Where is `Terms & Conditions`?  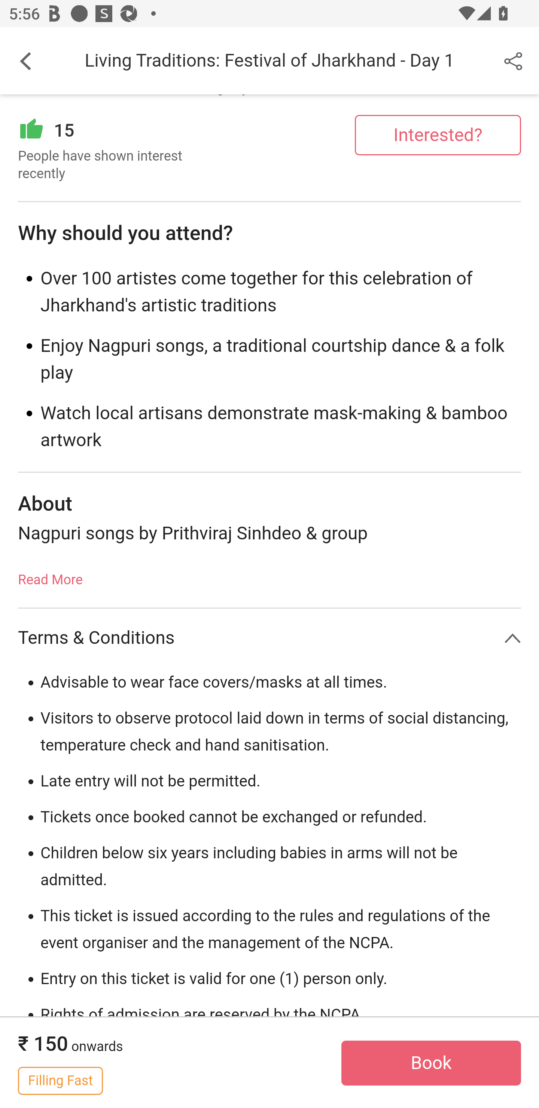
Terms & Conditions is located at coordinates (269, 638).